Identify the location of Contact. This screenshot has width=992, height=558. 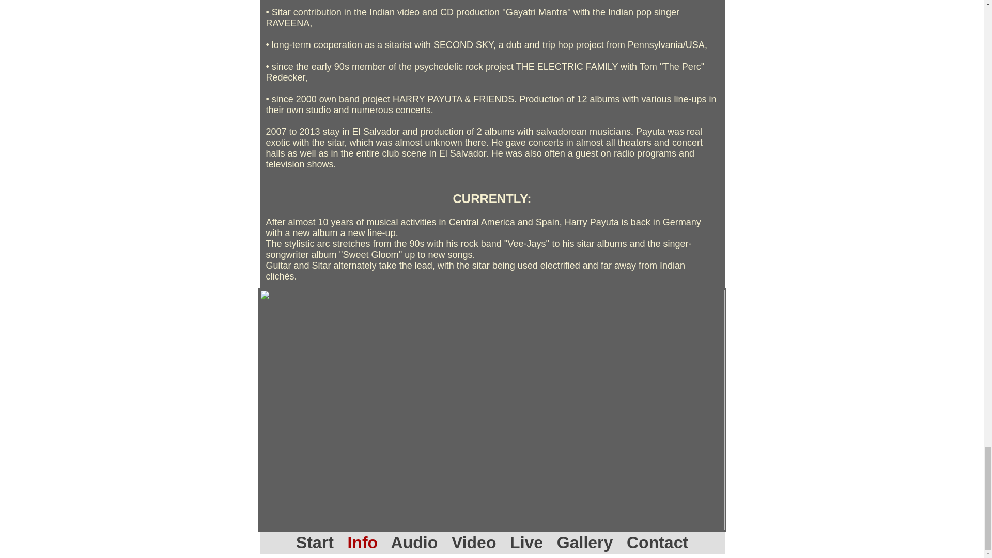
(657, 542).